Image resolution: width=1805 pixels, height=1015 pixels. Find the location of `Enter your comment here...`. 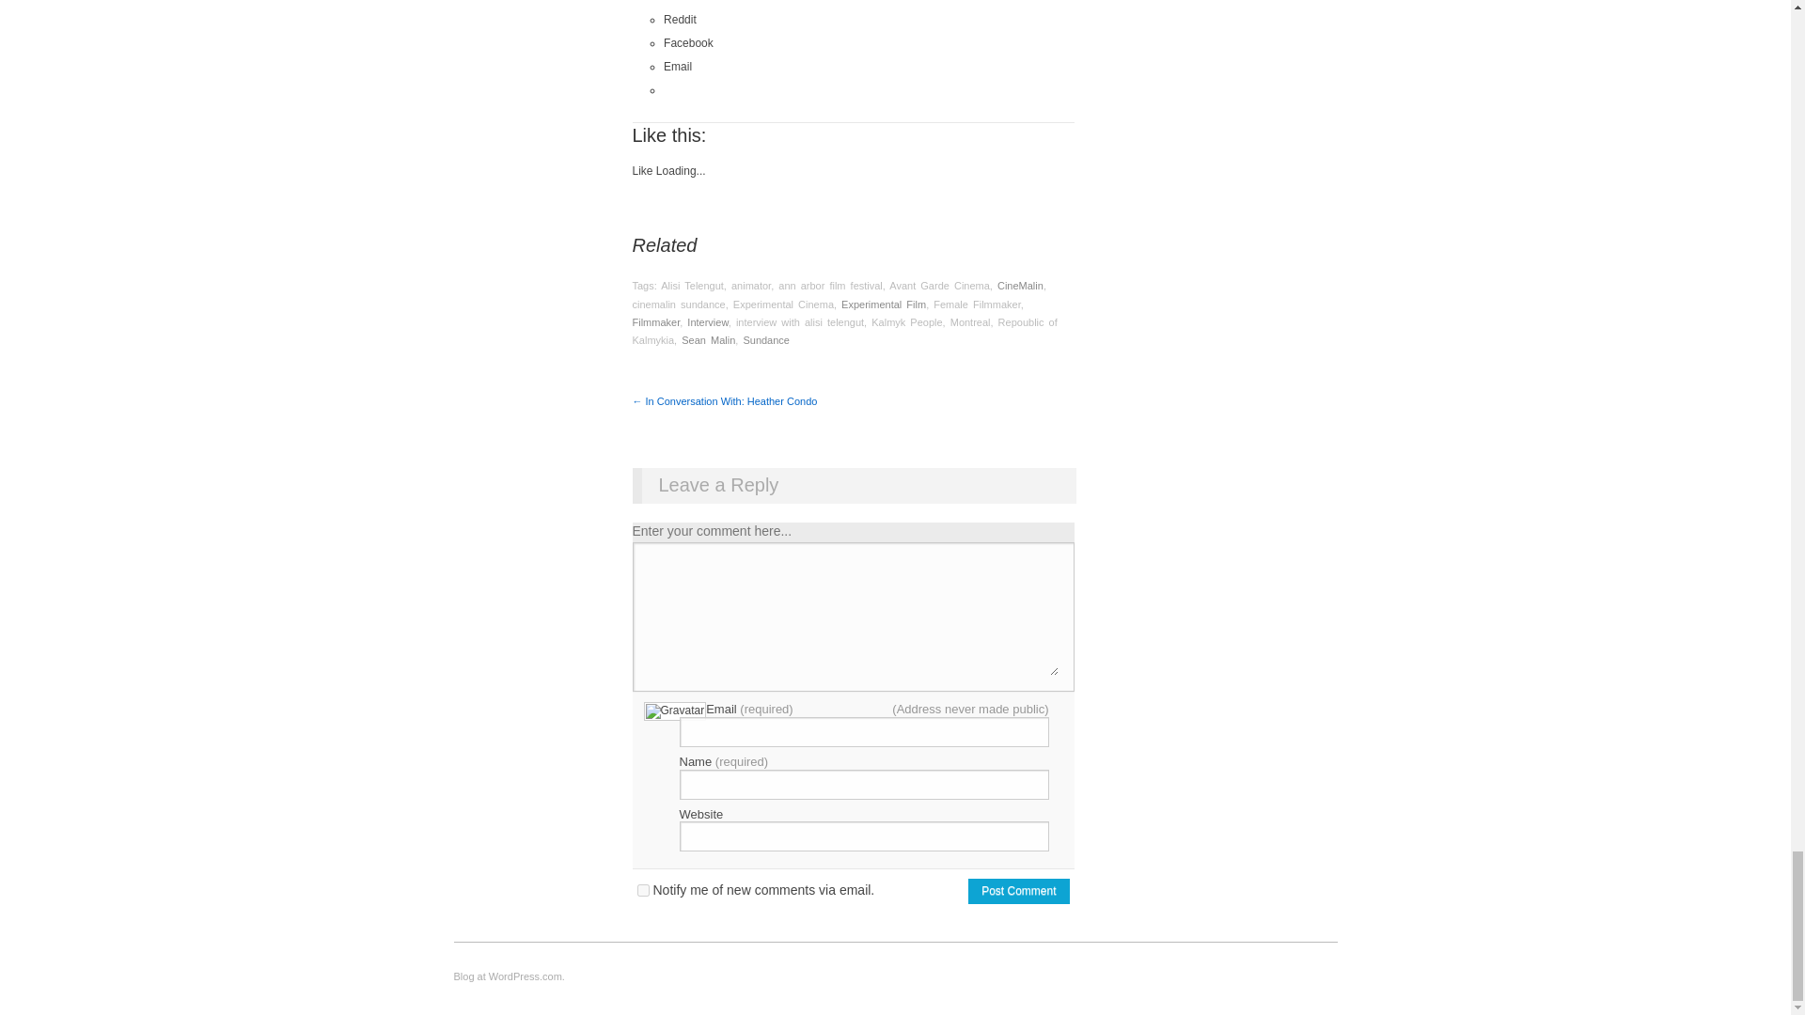

Enter your comment here... is located at coordinates (853, 617).